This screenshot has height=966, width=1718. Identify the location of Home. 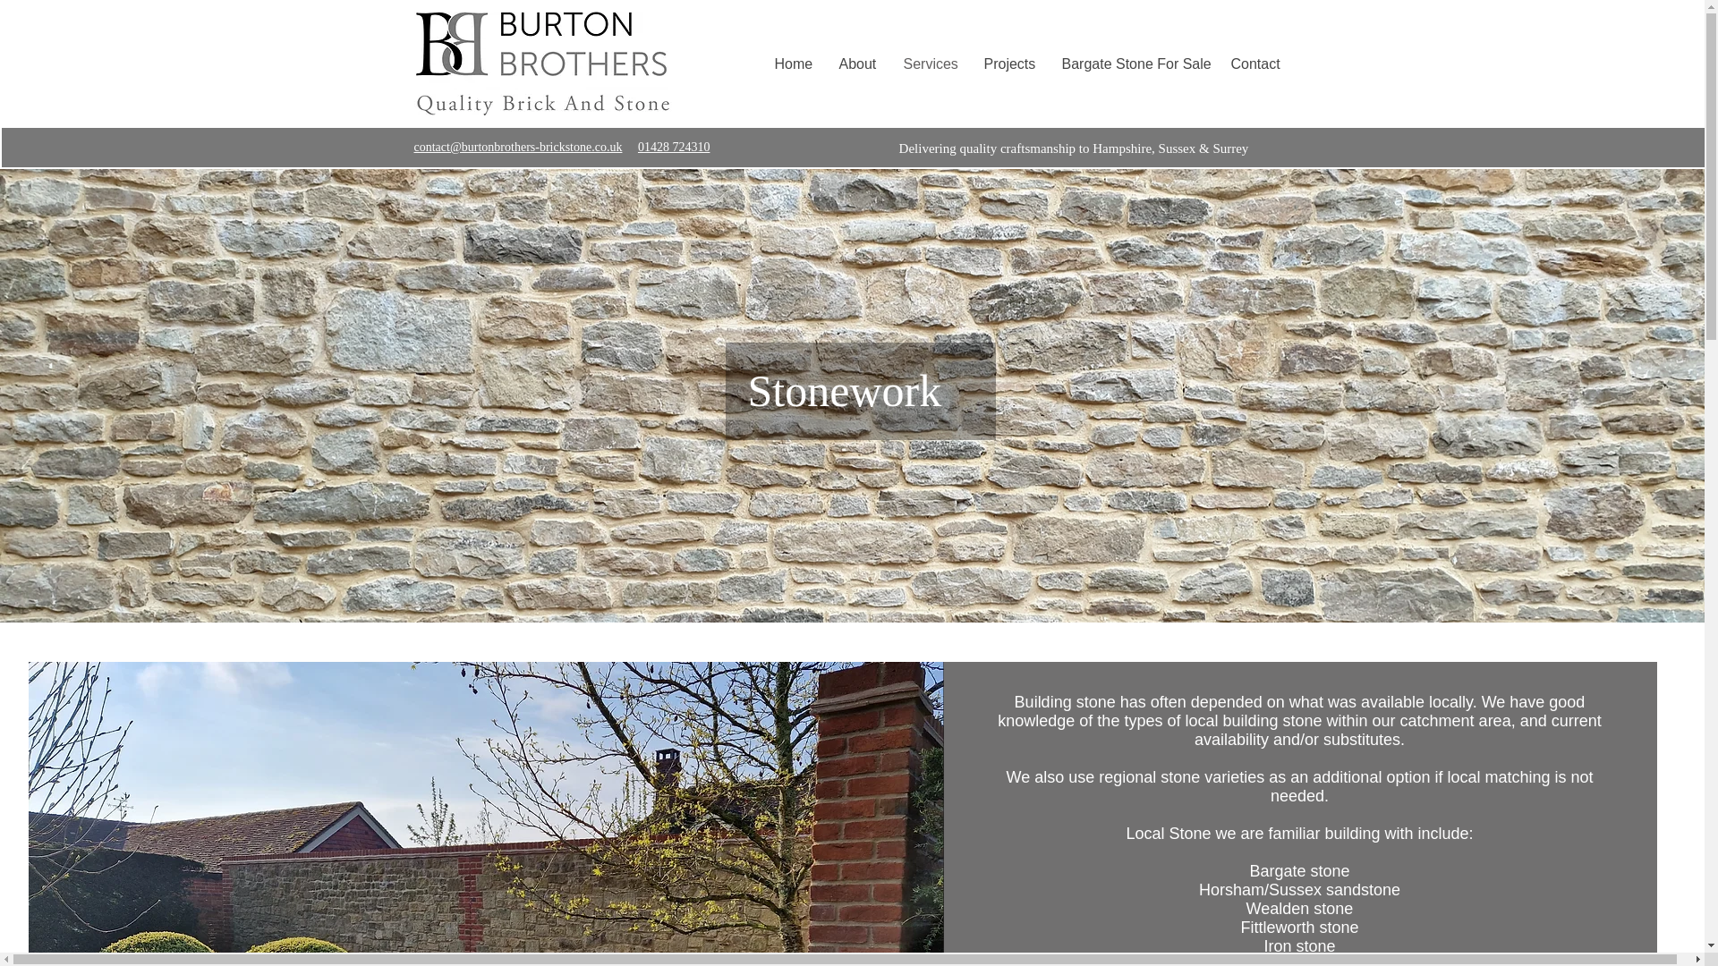
(793, 64).